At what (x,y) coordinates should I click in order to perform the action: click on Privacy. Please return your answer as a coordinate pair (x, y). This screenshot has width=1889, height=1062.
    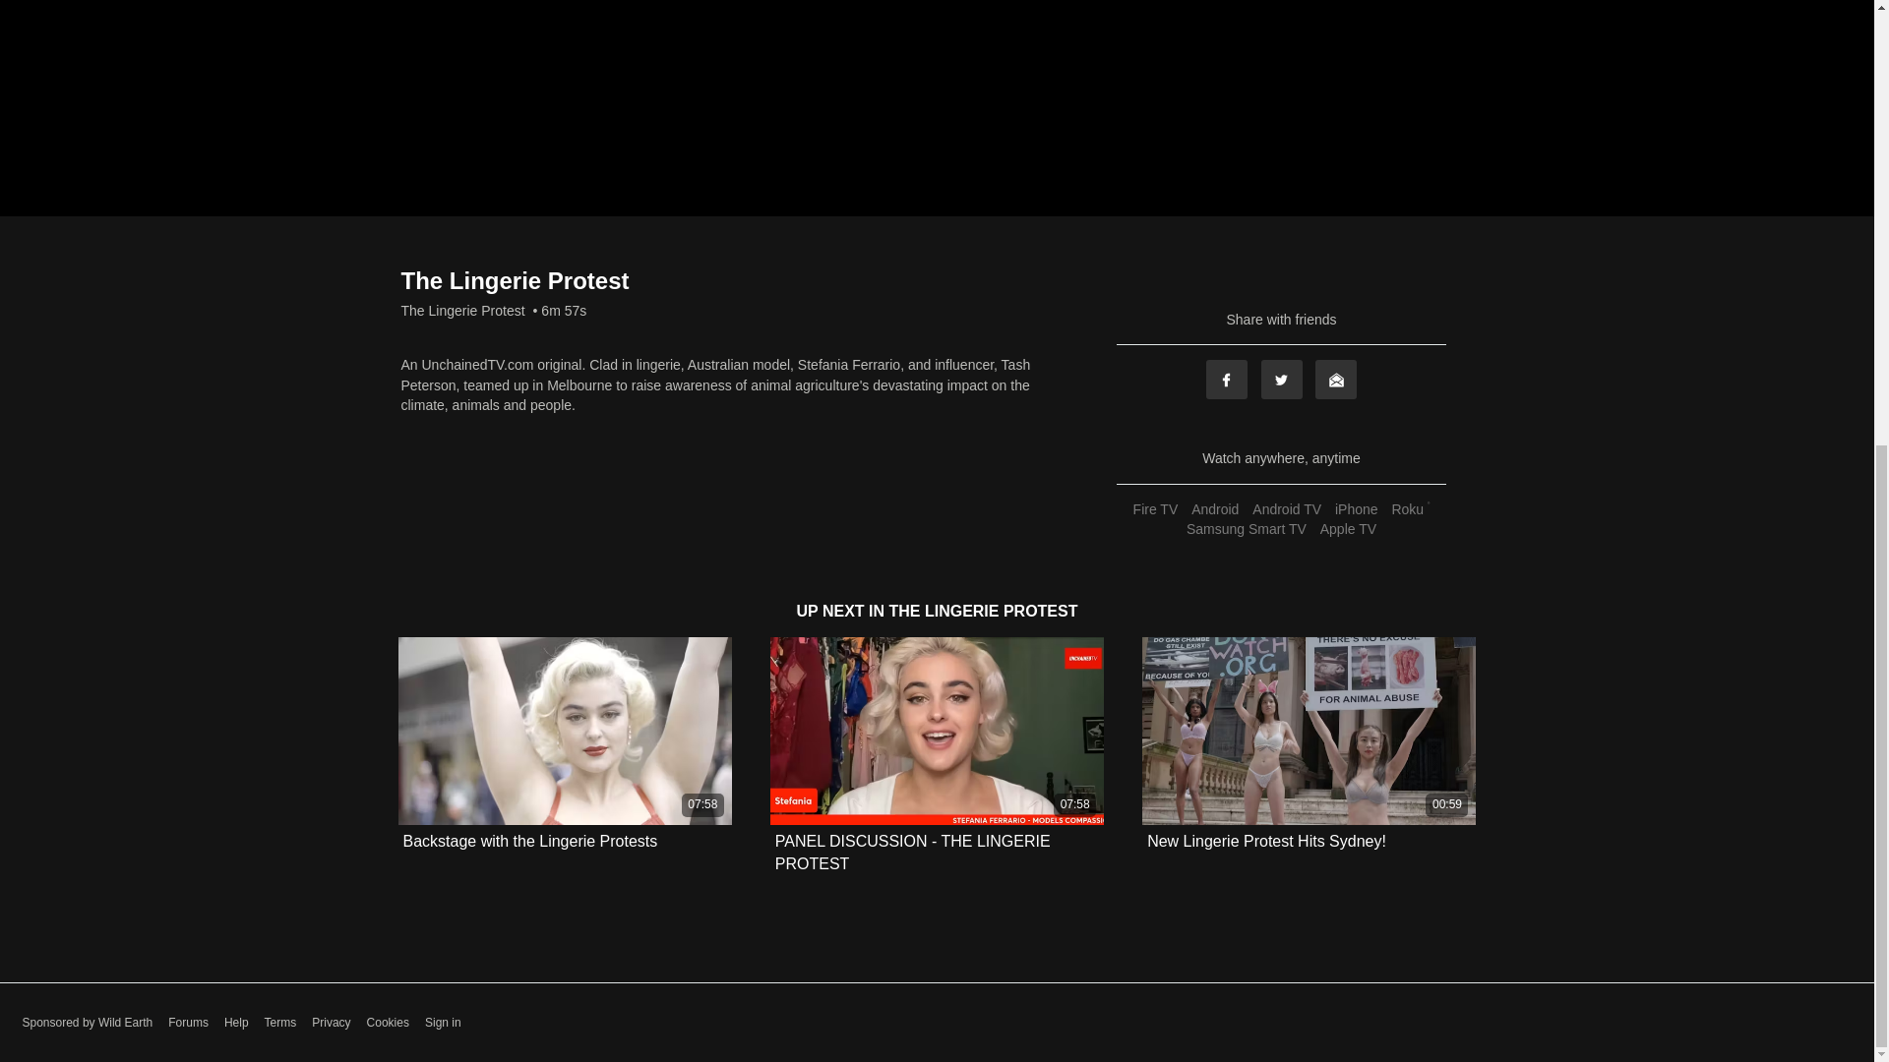
    Looking at the image, I should click on (331, 1023).